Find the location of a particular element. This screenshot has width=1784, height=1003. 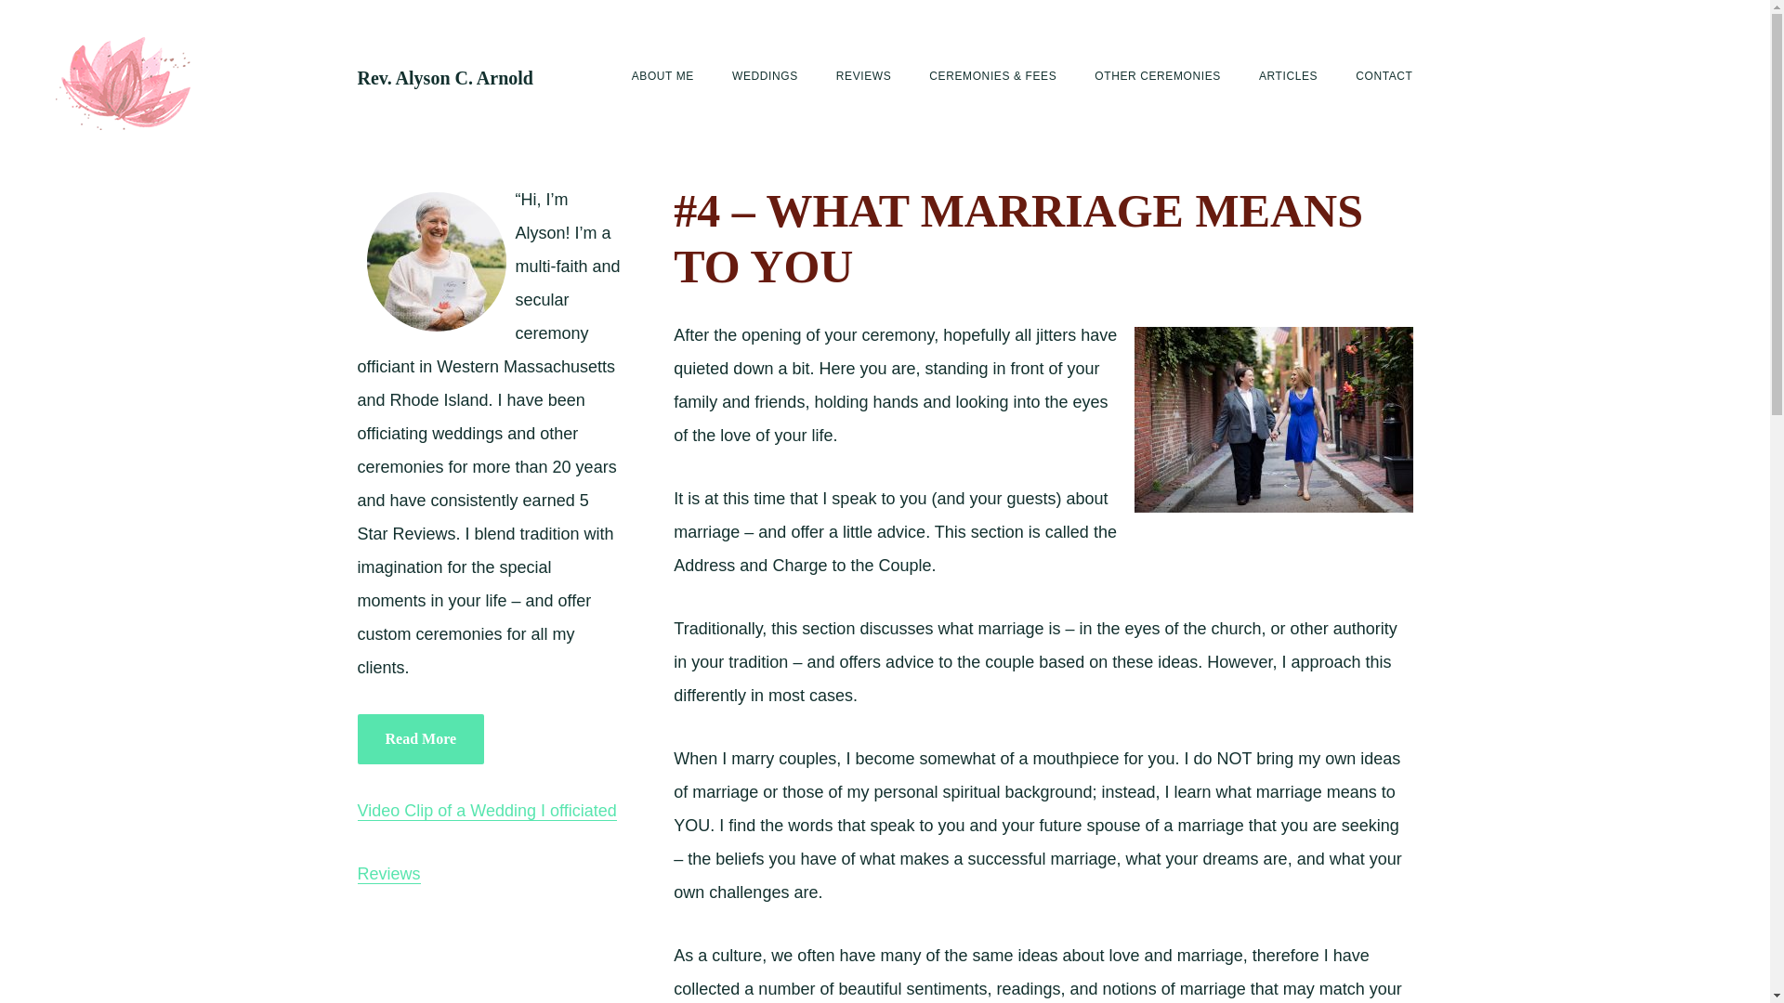

Rev. Alyson C. Arnold is located at coordinates (444, 78).